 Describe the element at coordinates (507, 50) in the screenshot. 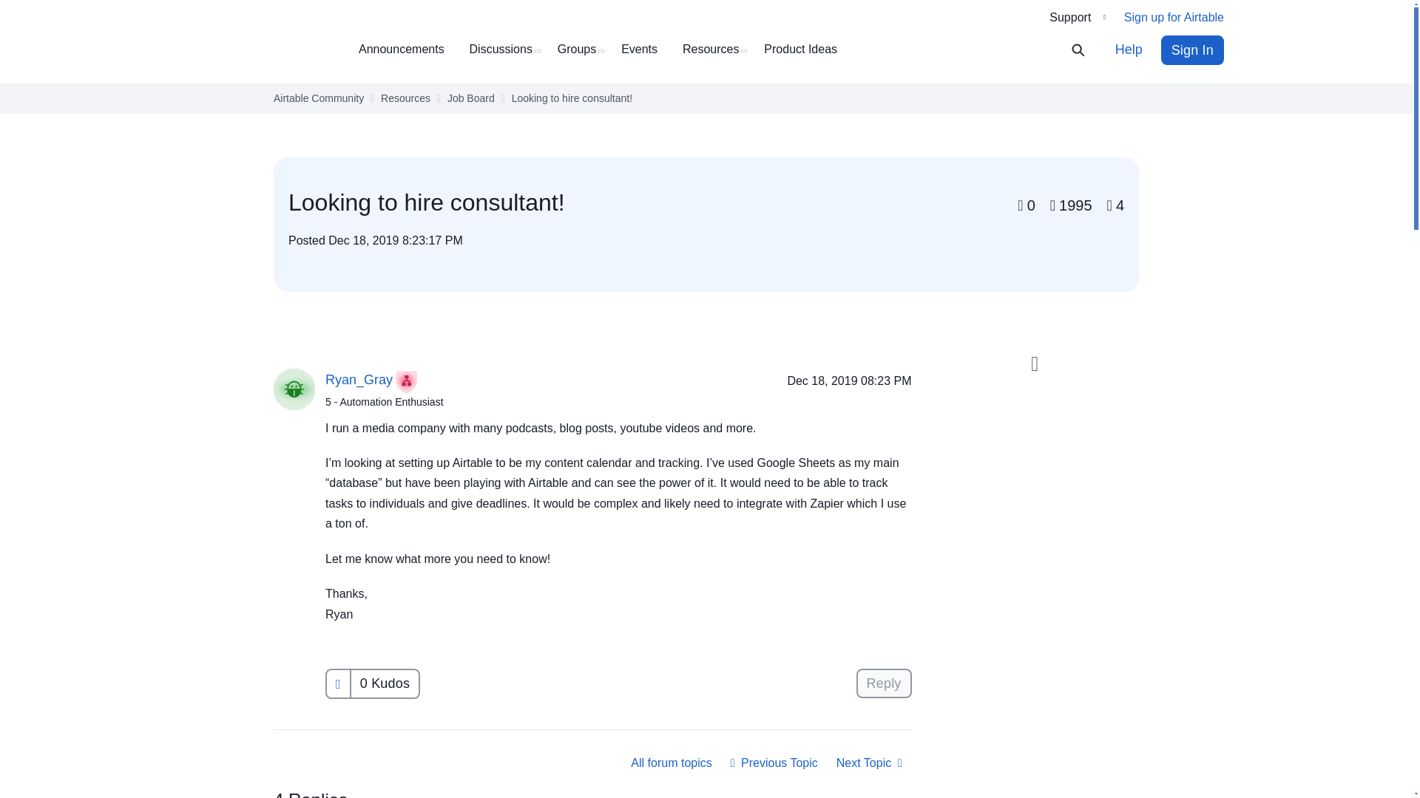

I see `Discussions` at that location.